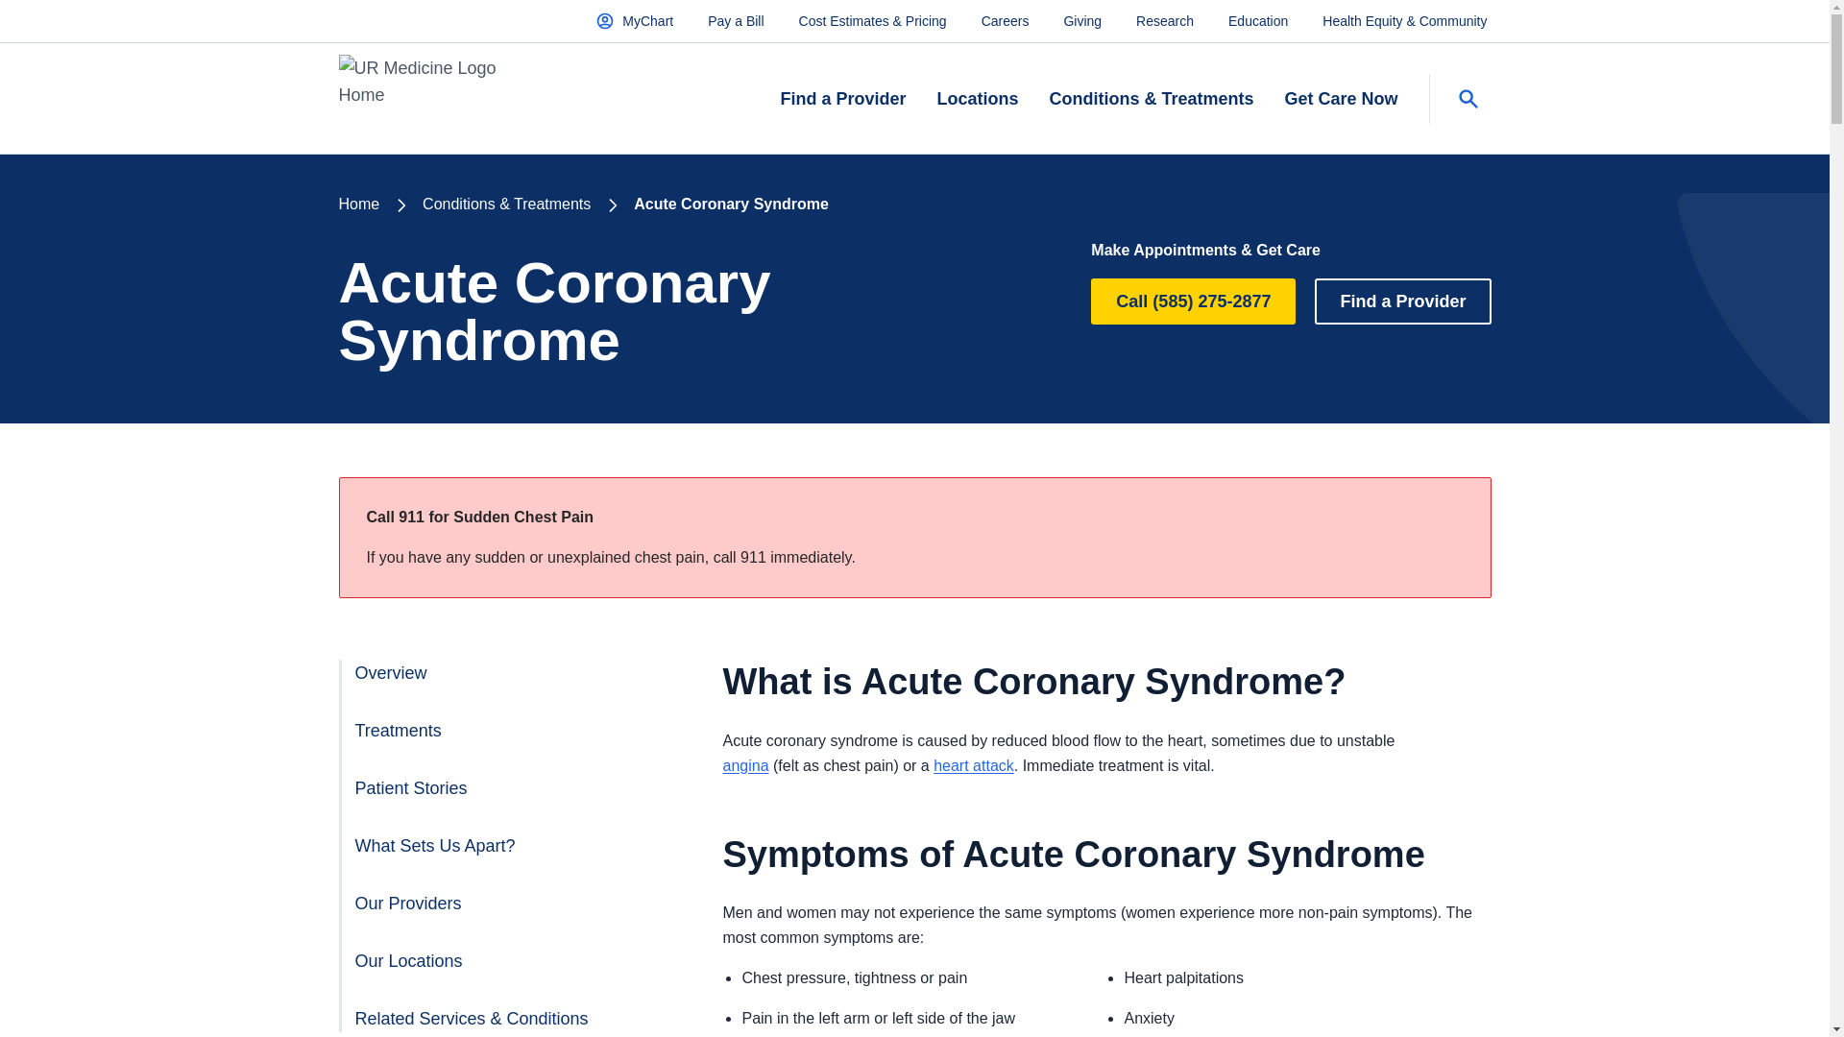  Describe the element at coordinates (736, 20) in the screenshot. I see `Pay a Bill` at that location.